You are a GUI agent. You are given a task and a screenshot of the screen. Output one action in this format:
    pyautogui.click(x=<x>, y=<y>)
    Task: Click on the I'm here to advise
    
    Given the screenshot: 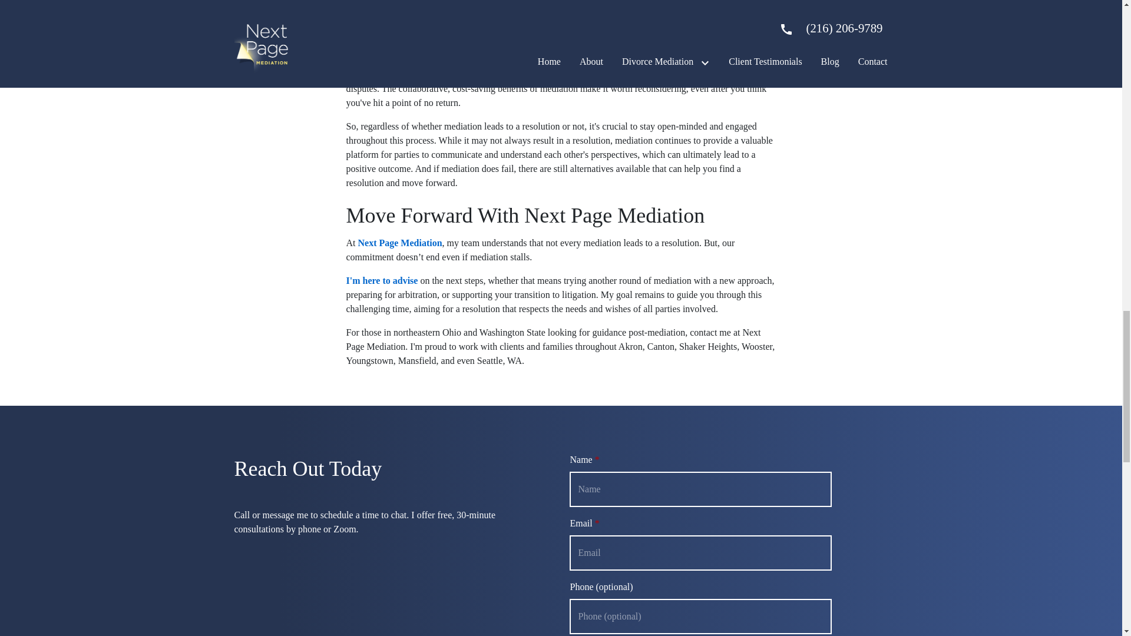 What is the action you would take?
    pyautogui.click(x=382, y=280)
    